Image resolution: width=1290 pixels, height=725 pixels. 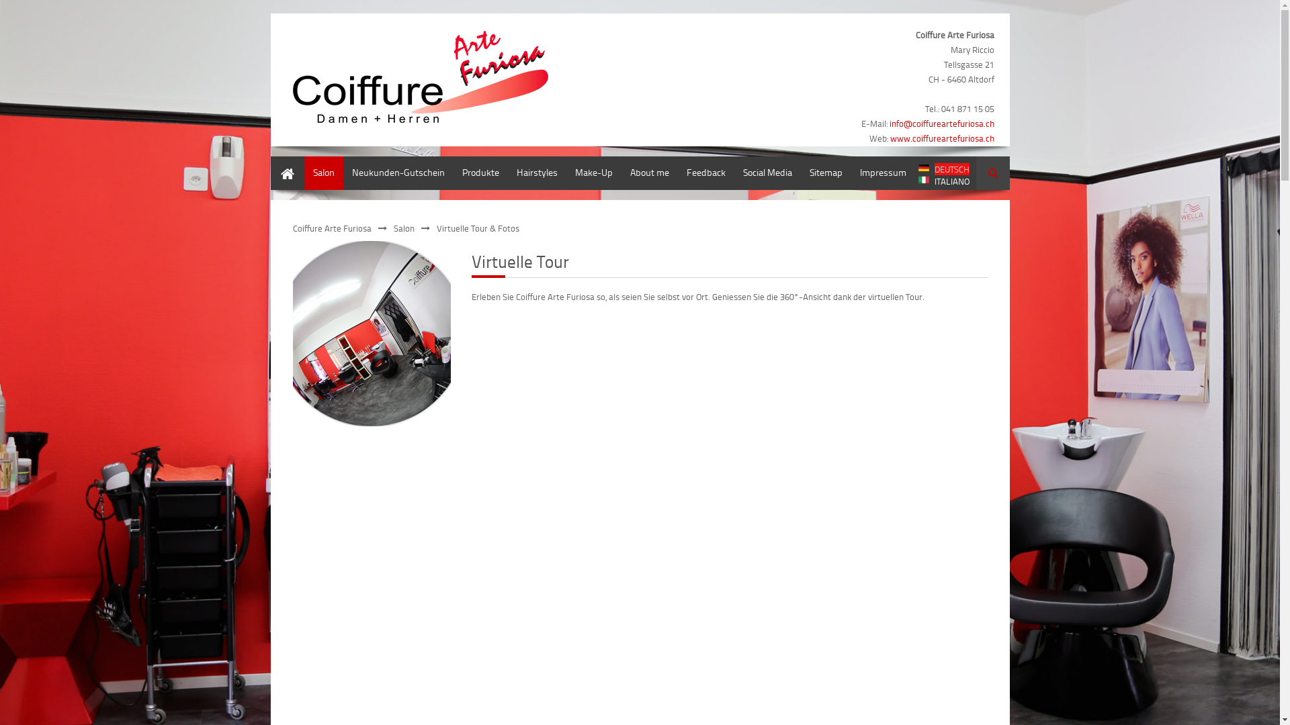 I want to click on Hairstyles, so click(x=537, y=173).